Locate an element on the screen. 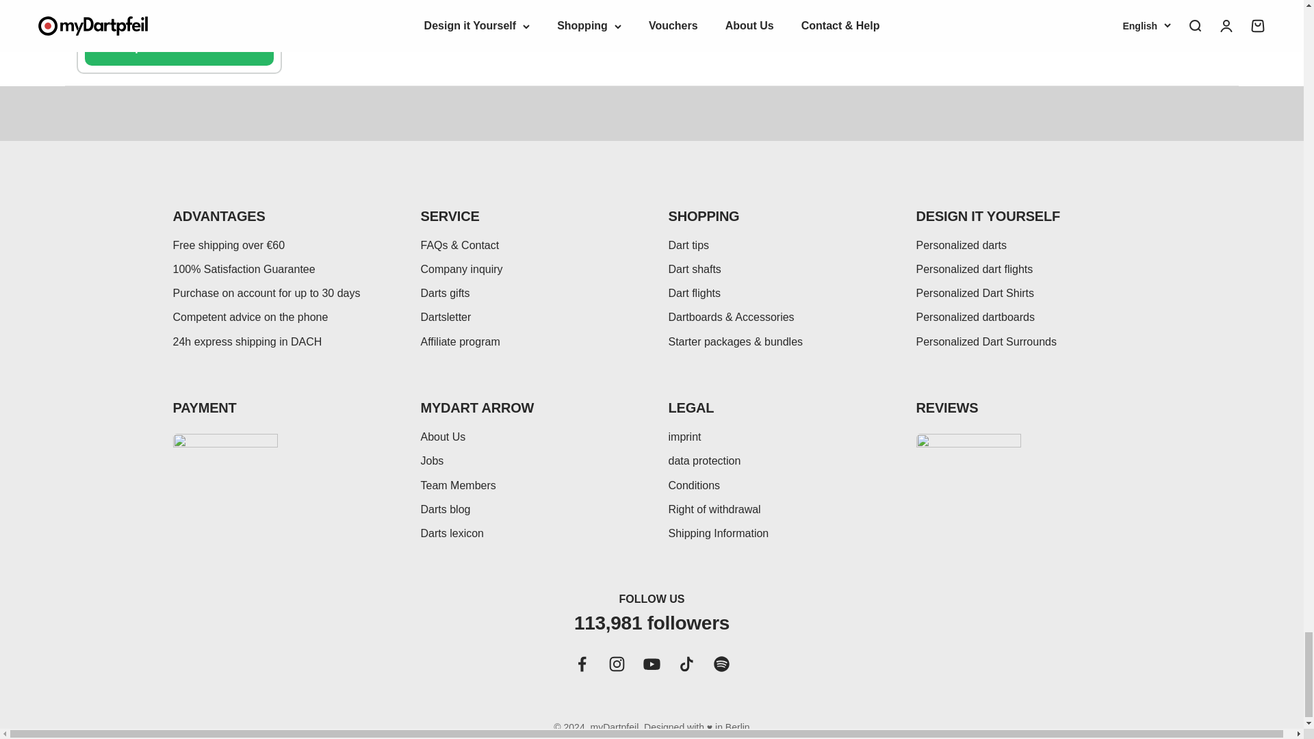 Image resolution: width=1314 pixels, height=739 pixels. Company inquiry is located at coordinates (461, 268).